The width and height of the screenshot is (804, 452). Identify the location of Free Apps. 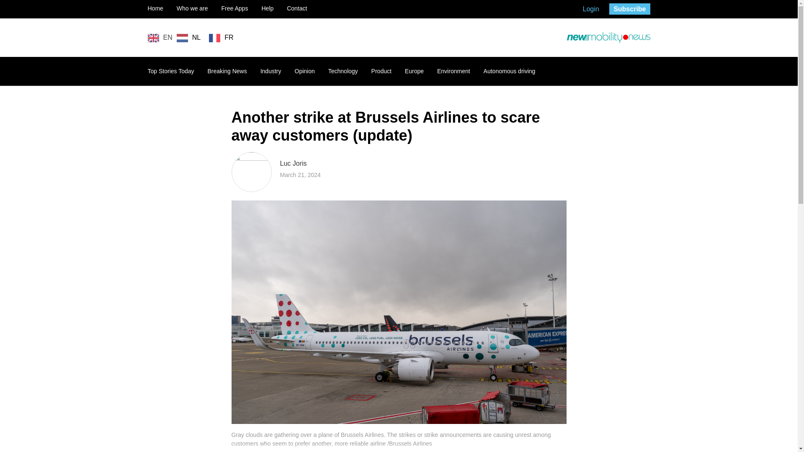
(235, 8).